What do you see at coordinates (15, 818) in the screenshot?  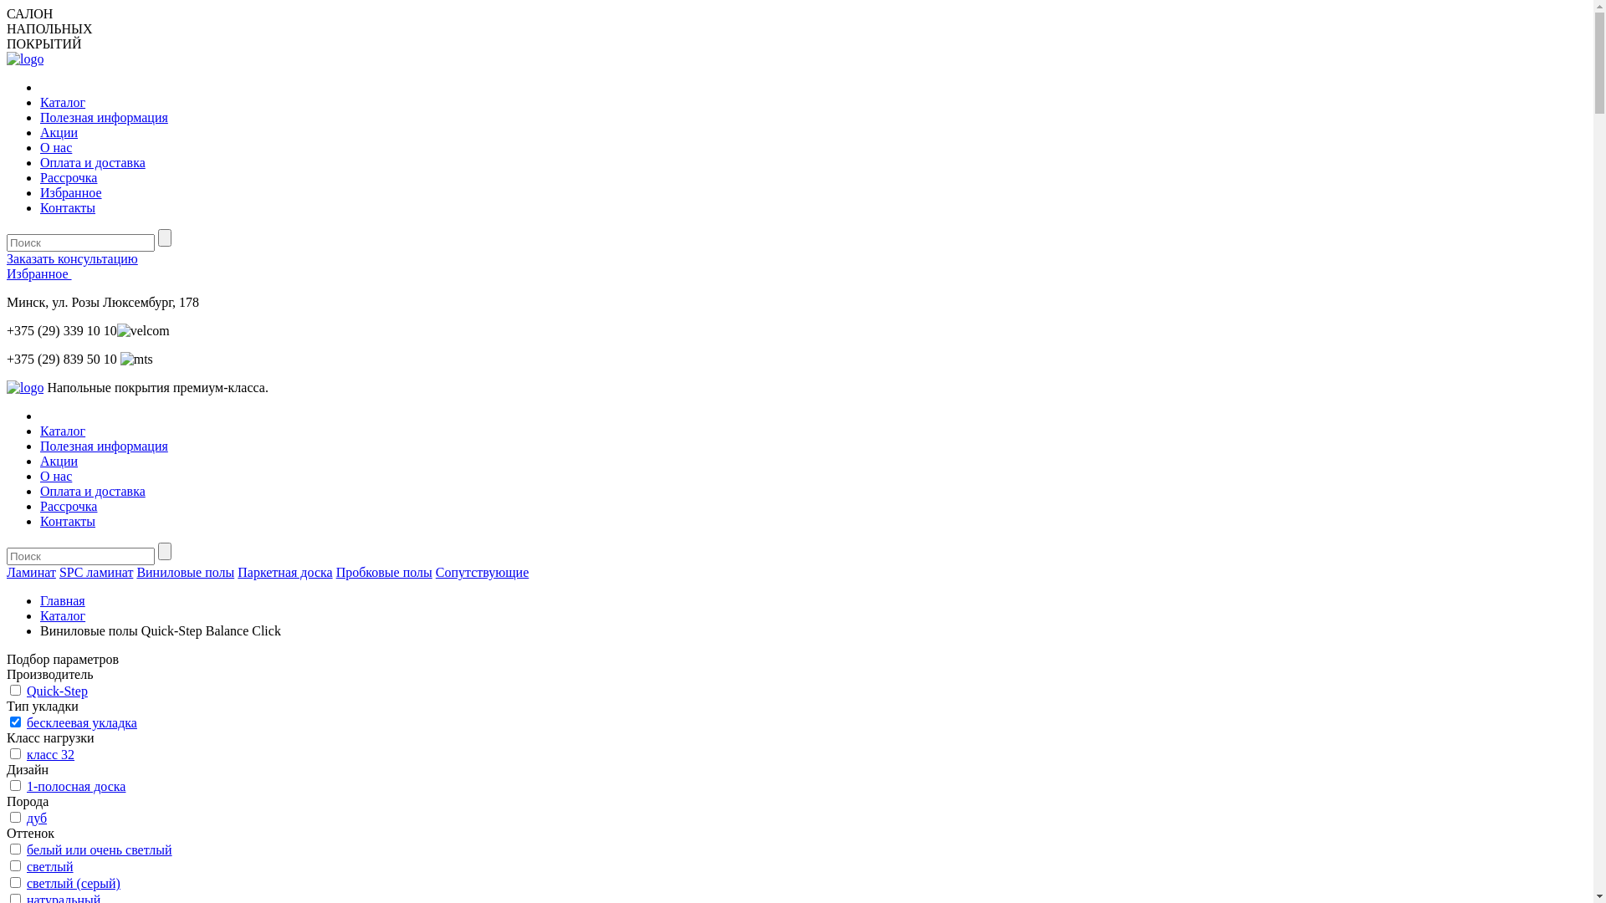 I see `Y` at bounding box center [15, 818].